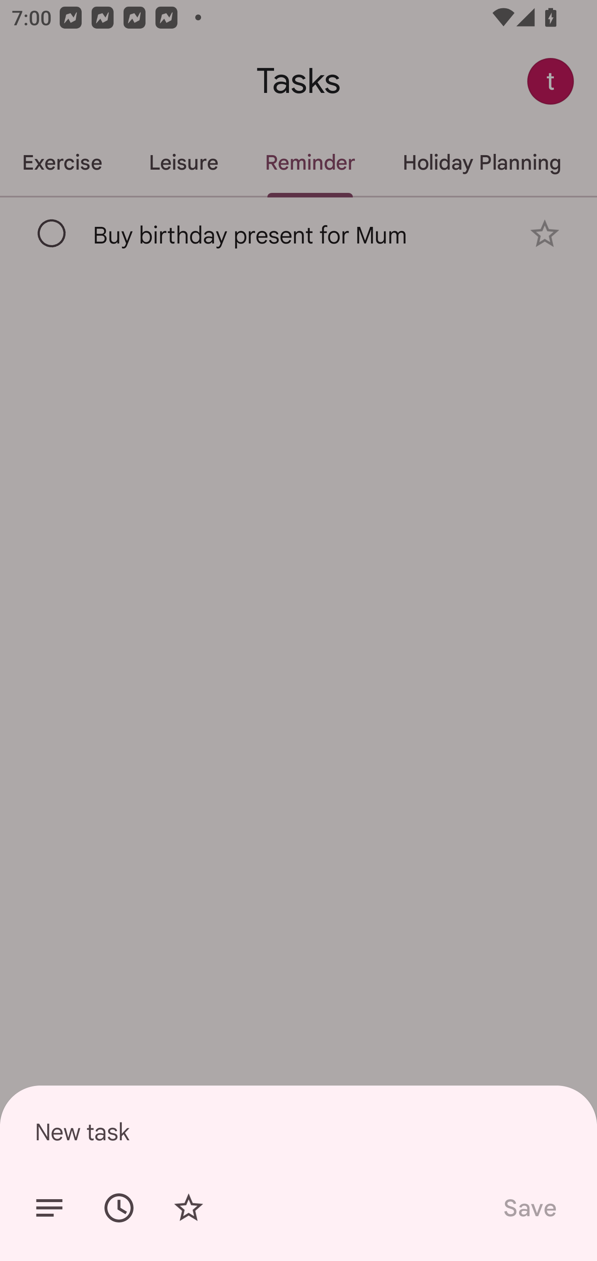  What do you see at coordinates (119, 1208) in the screenshot?
I see `Set date/time` at bounding box center [119, 1208].